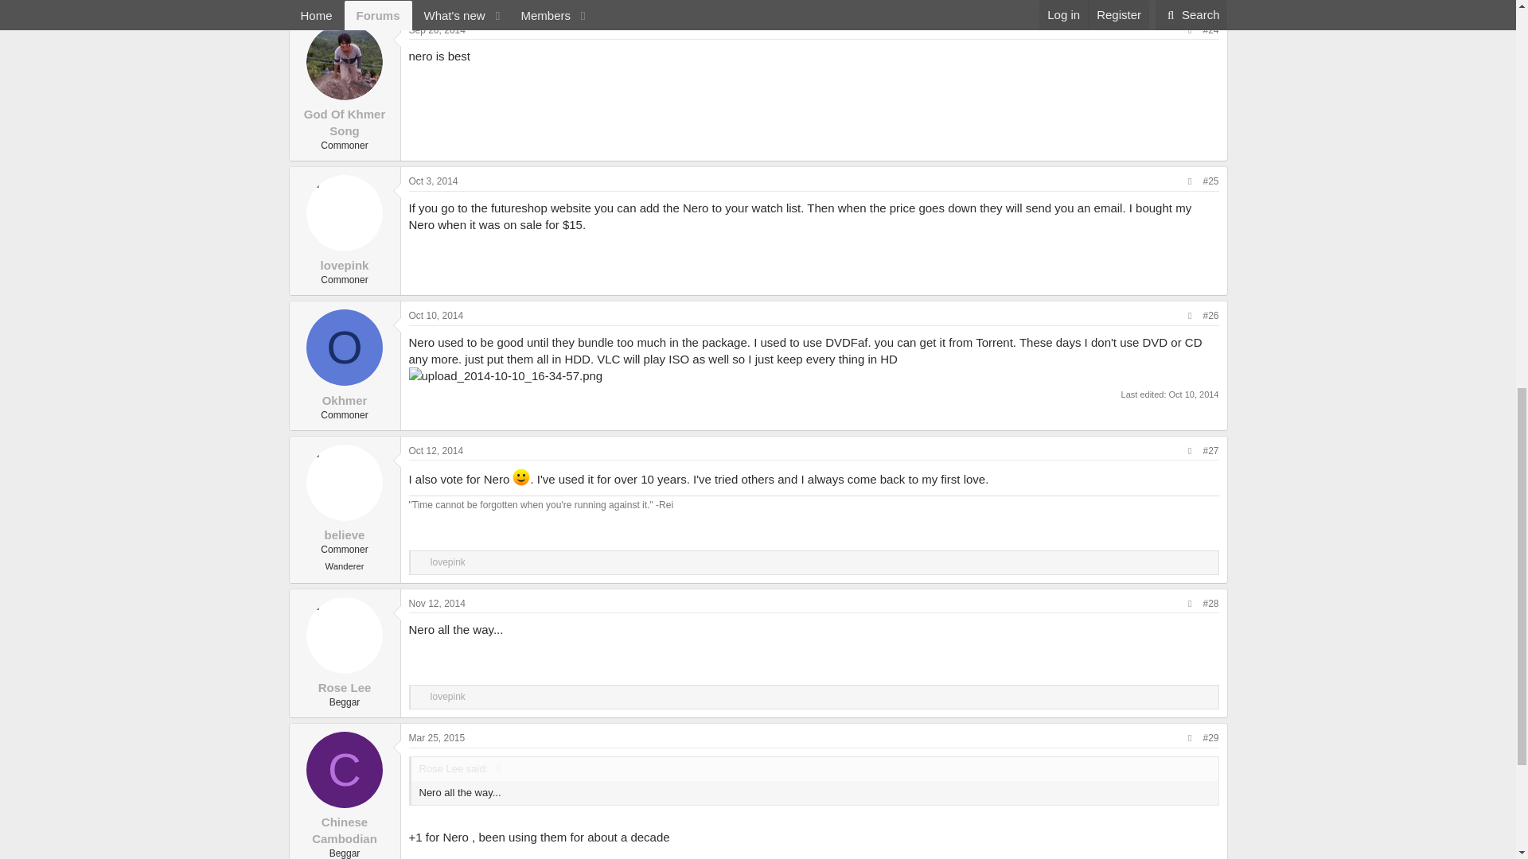 The width and height of the screenshot is (1528, 859). Describe the element at coordinates (434, 181) in the screenshot. I see `Oct 3, 2014 at 8:50 AM` at that location.